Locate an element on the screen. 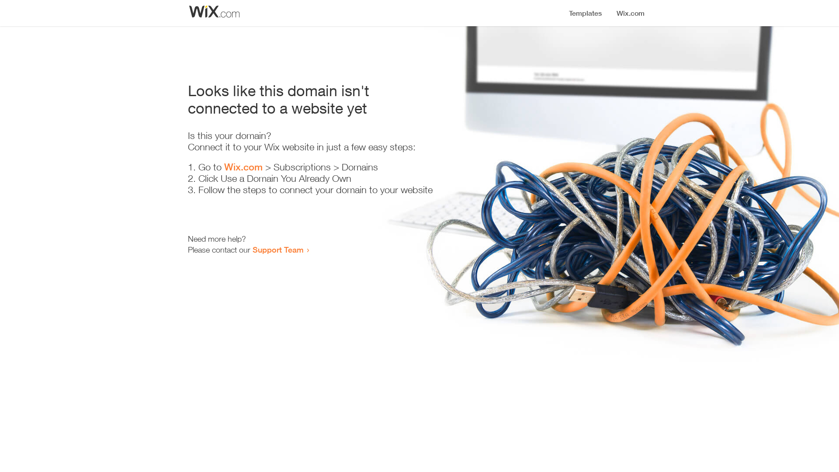 Image resolution: width=839 pixels, height=472 pixels. Support Team is located at coordinates (278, 250).